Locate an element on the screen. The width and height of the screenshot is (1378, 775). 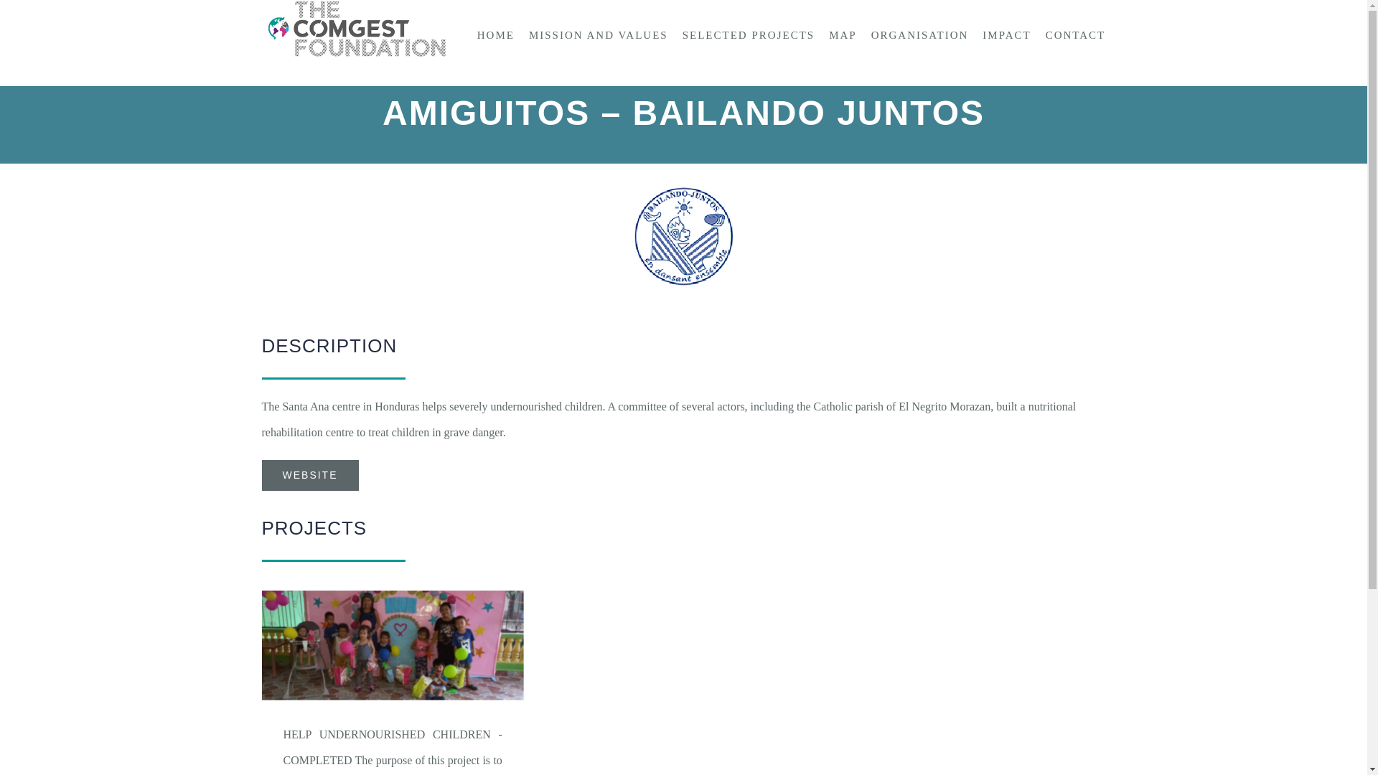
SELECTED PROJECTS is located at coordinates (748, 34).